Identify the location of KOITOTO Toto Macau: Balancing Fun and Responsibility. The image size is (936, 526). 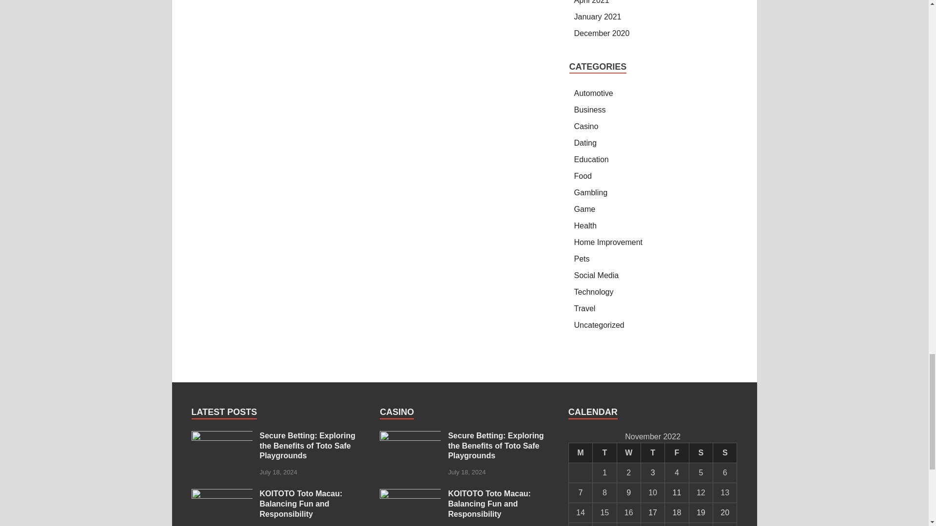
(221, 494).